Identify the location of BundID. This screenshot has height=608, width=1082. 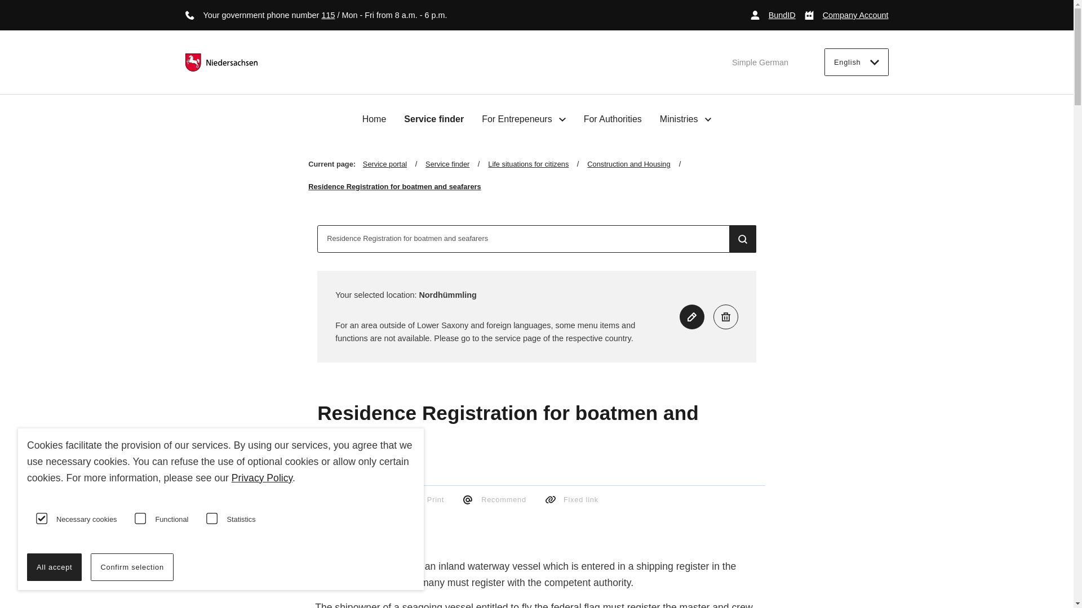
(773, 15).